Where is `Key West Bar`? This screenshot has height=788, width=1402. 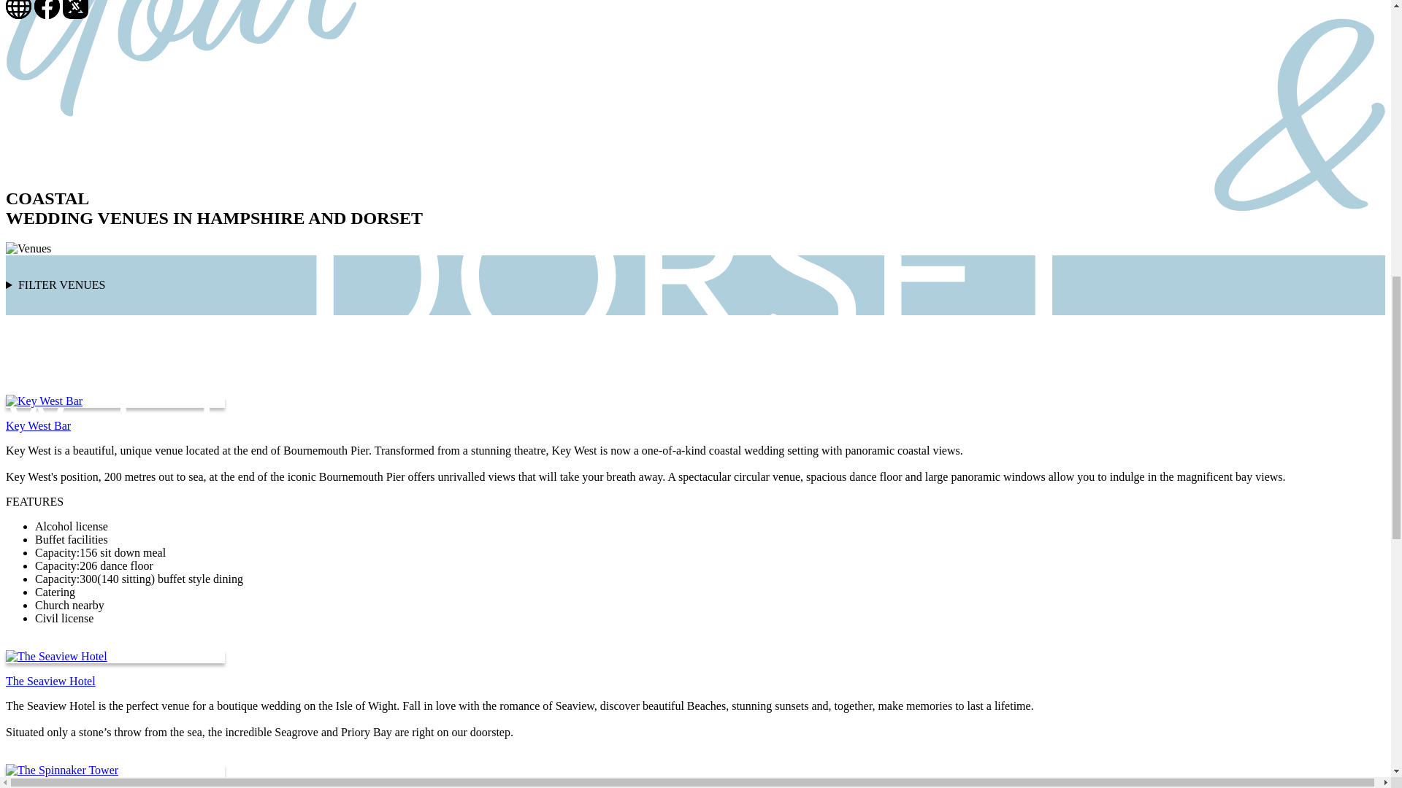 Key West Bar is located at coordinates (44, 401).